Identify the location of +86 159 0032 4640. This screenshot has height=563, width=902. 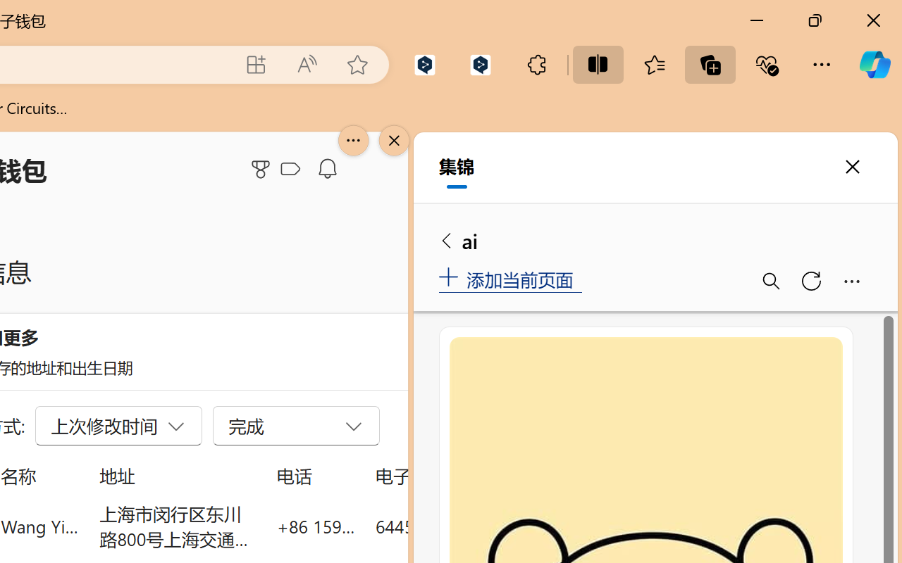
(316, 526).